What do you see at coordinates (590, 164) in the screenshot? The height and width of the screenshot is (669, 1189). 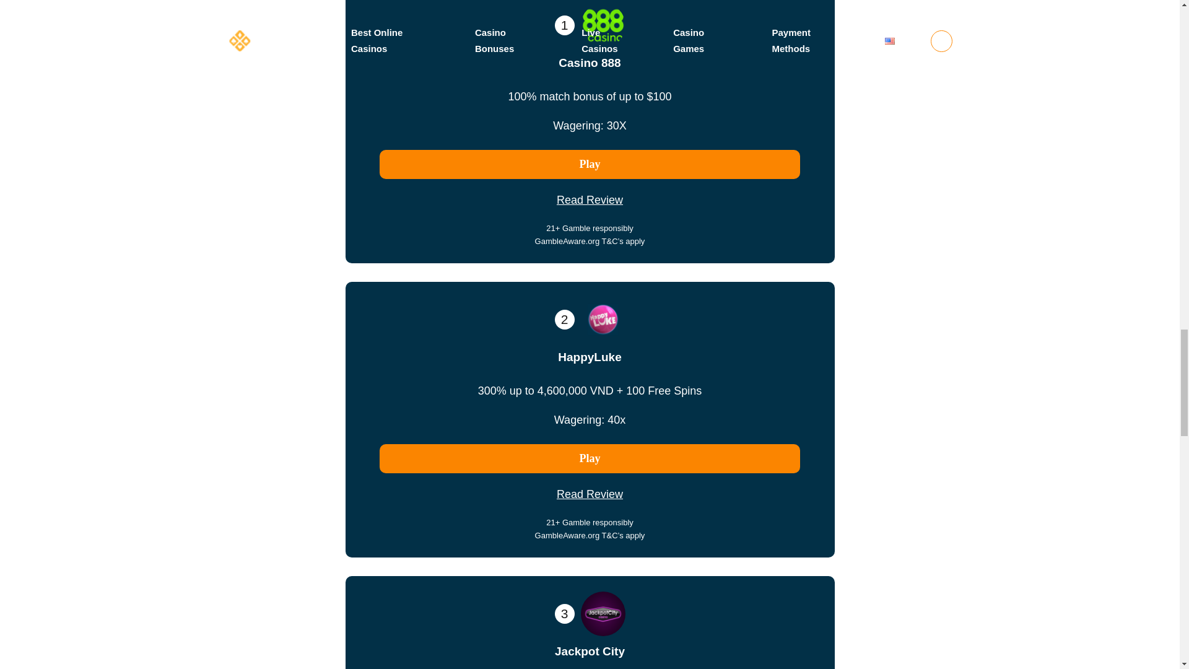 I see `Sportsbet` at bounding box center [590, 164].